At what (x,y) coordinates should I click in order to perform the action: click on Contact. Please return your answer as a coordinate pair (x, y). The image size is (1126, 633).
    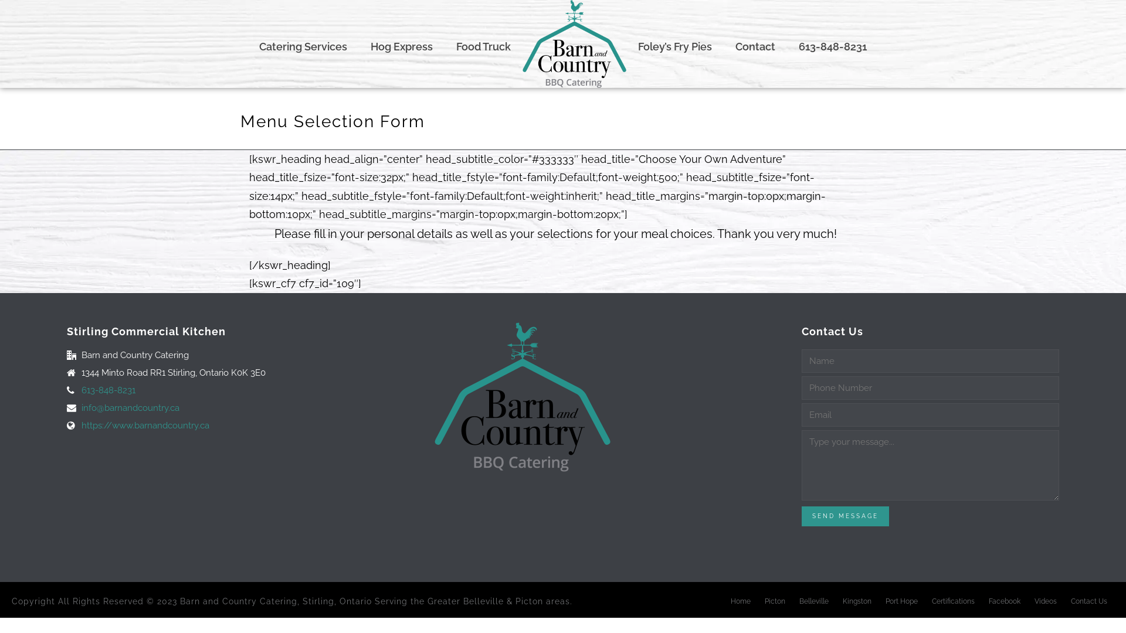
    Looking at the image, I should click on (755, 44).